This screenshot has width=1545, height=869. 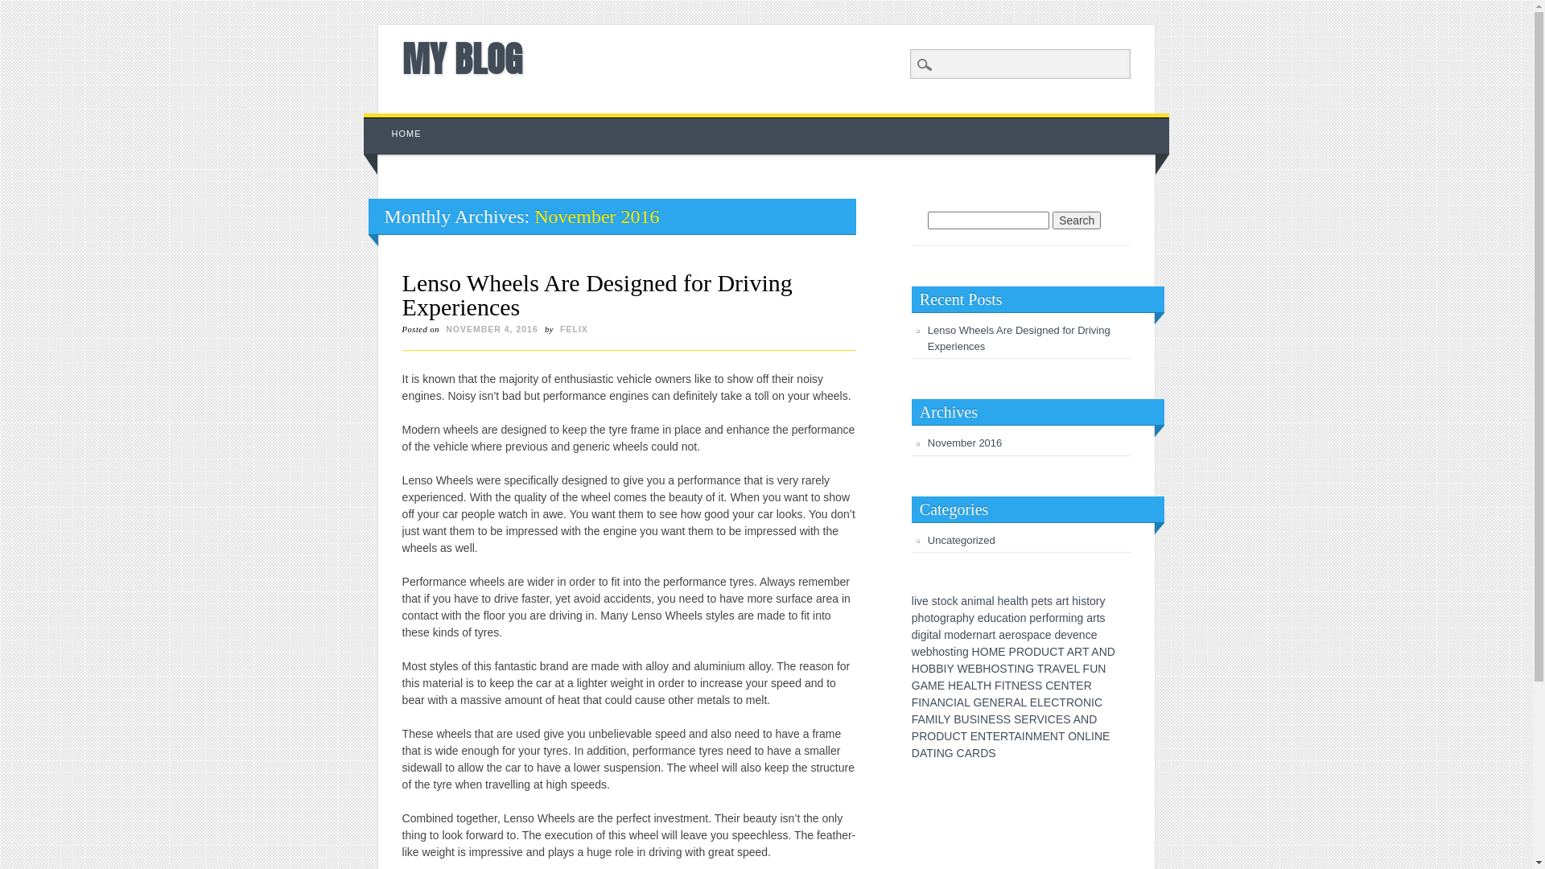 I want to click on D, so click(x=1037, y=652).